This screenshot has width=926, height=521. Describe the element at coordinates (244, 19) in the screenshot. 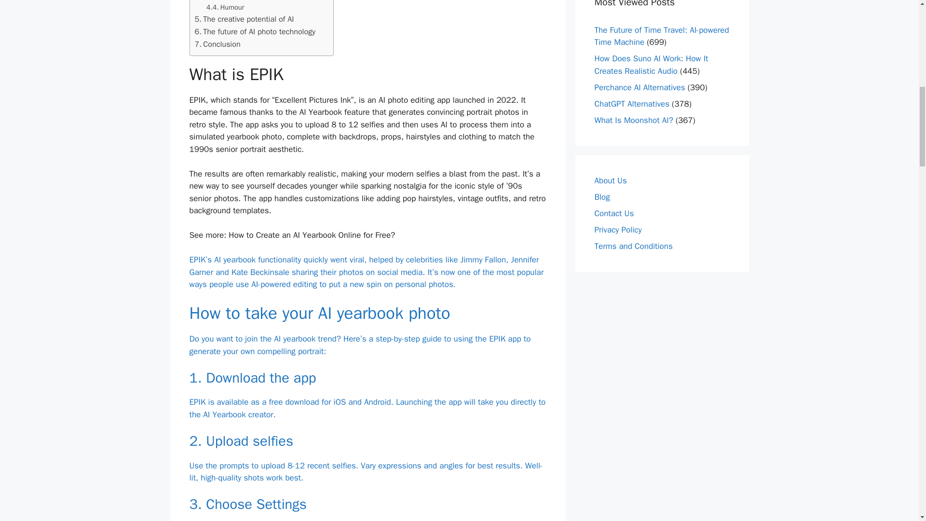

I see `The creative potential of AI` at that location.